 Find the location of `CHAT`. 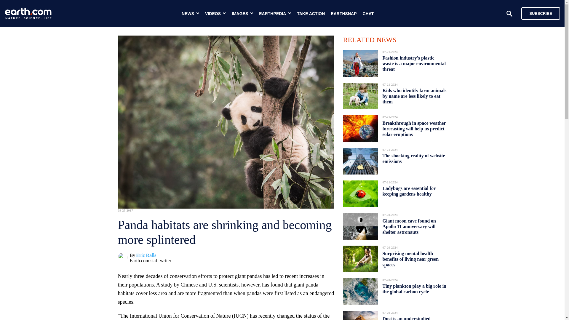

CHAT is located at coordinates (368, 14).